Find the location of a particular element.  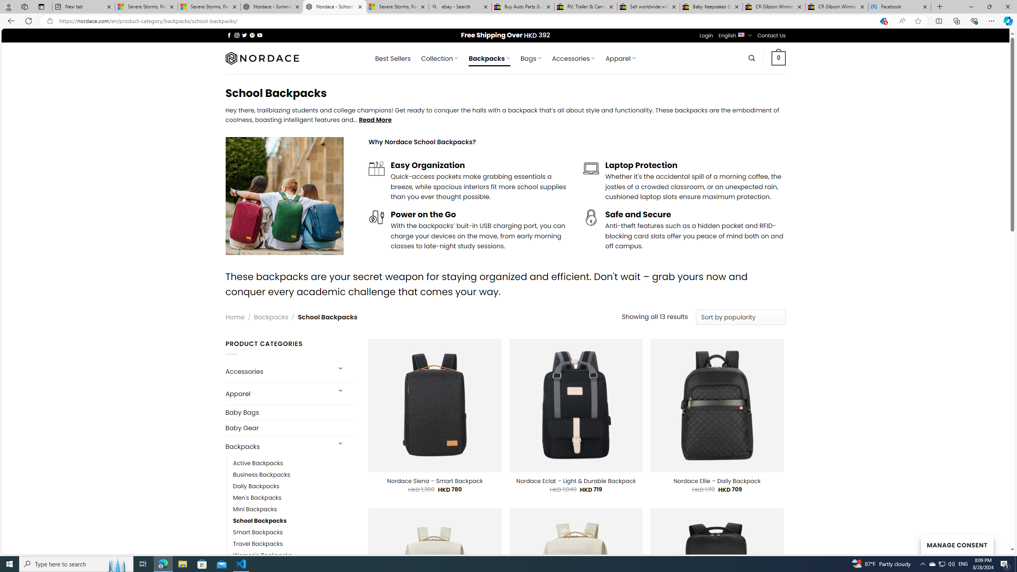

School Backpacks is located at coordinates (295, 521).